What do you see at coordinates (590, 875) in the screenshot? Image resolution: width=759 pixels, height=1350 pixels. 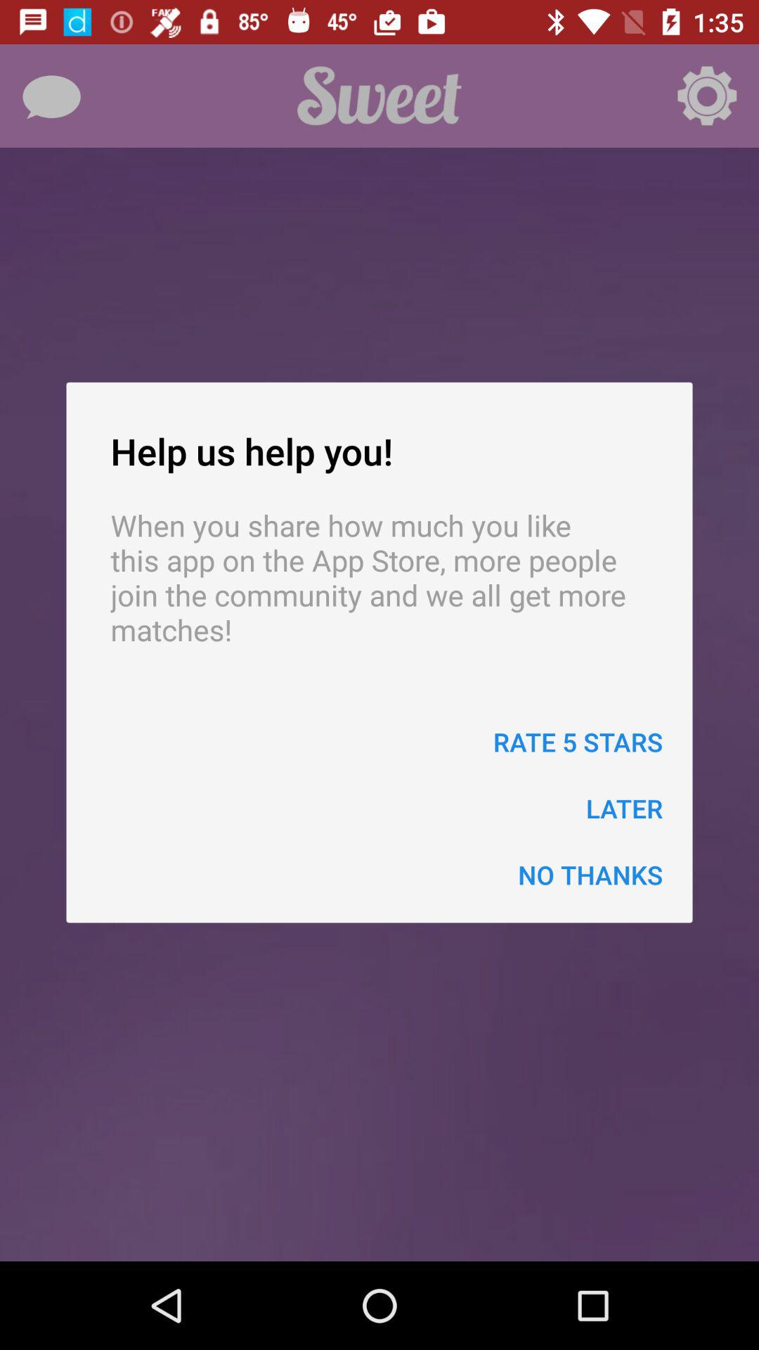 I see `scroll until no thanks` at bounding box center [590, 875].